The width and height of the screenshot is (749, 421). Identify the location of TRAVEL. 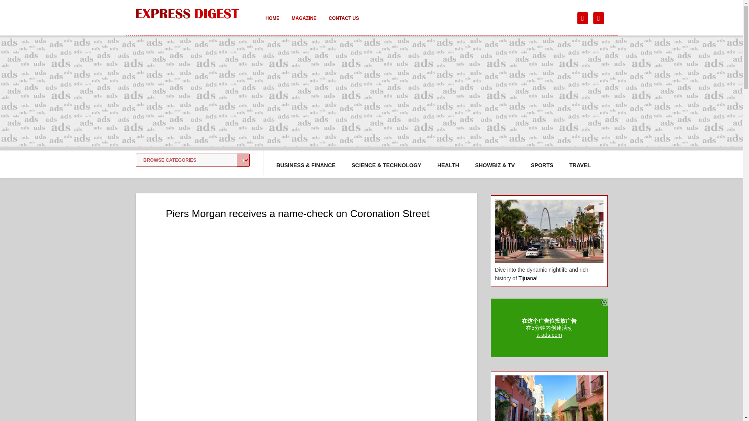
(580, 165).